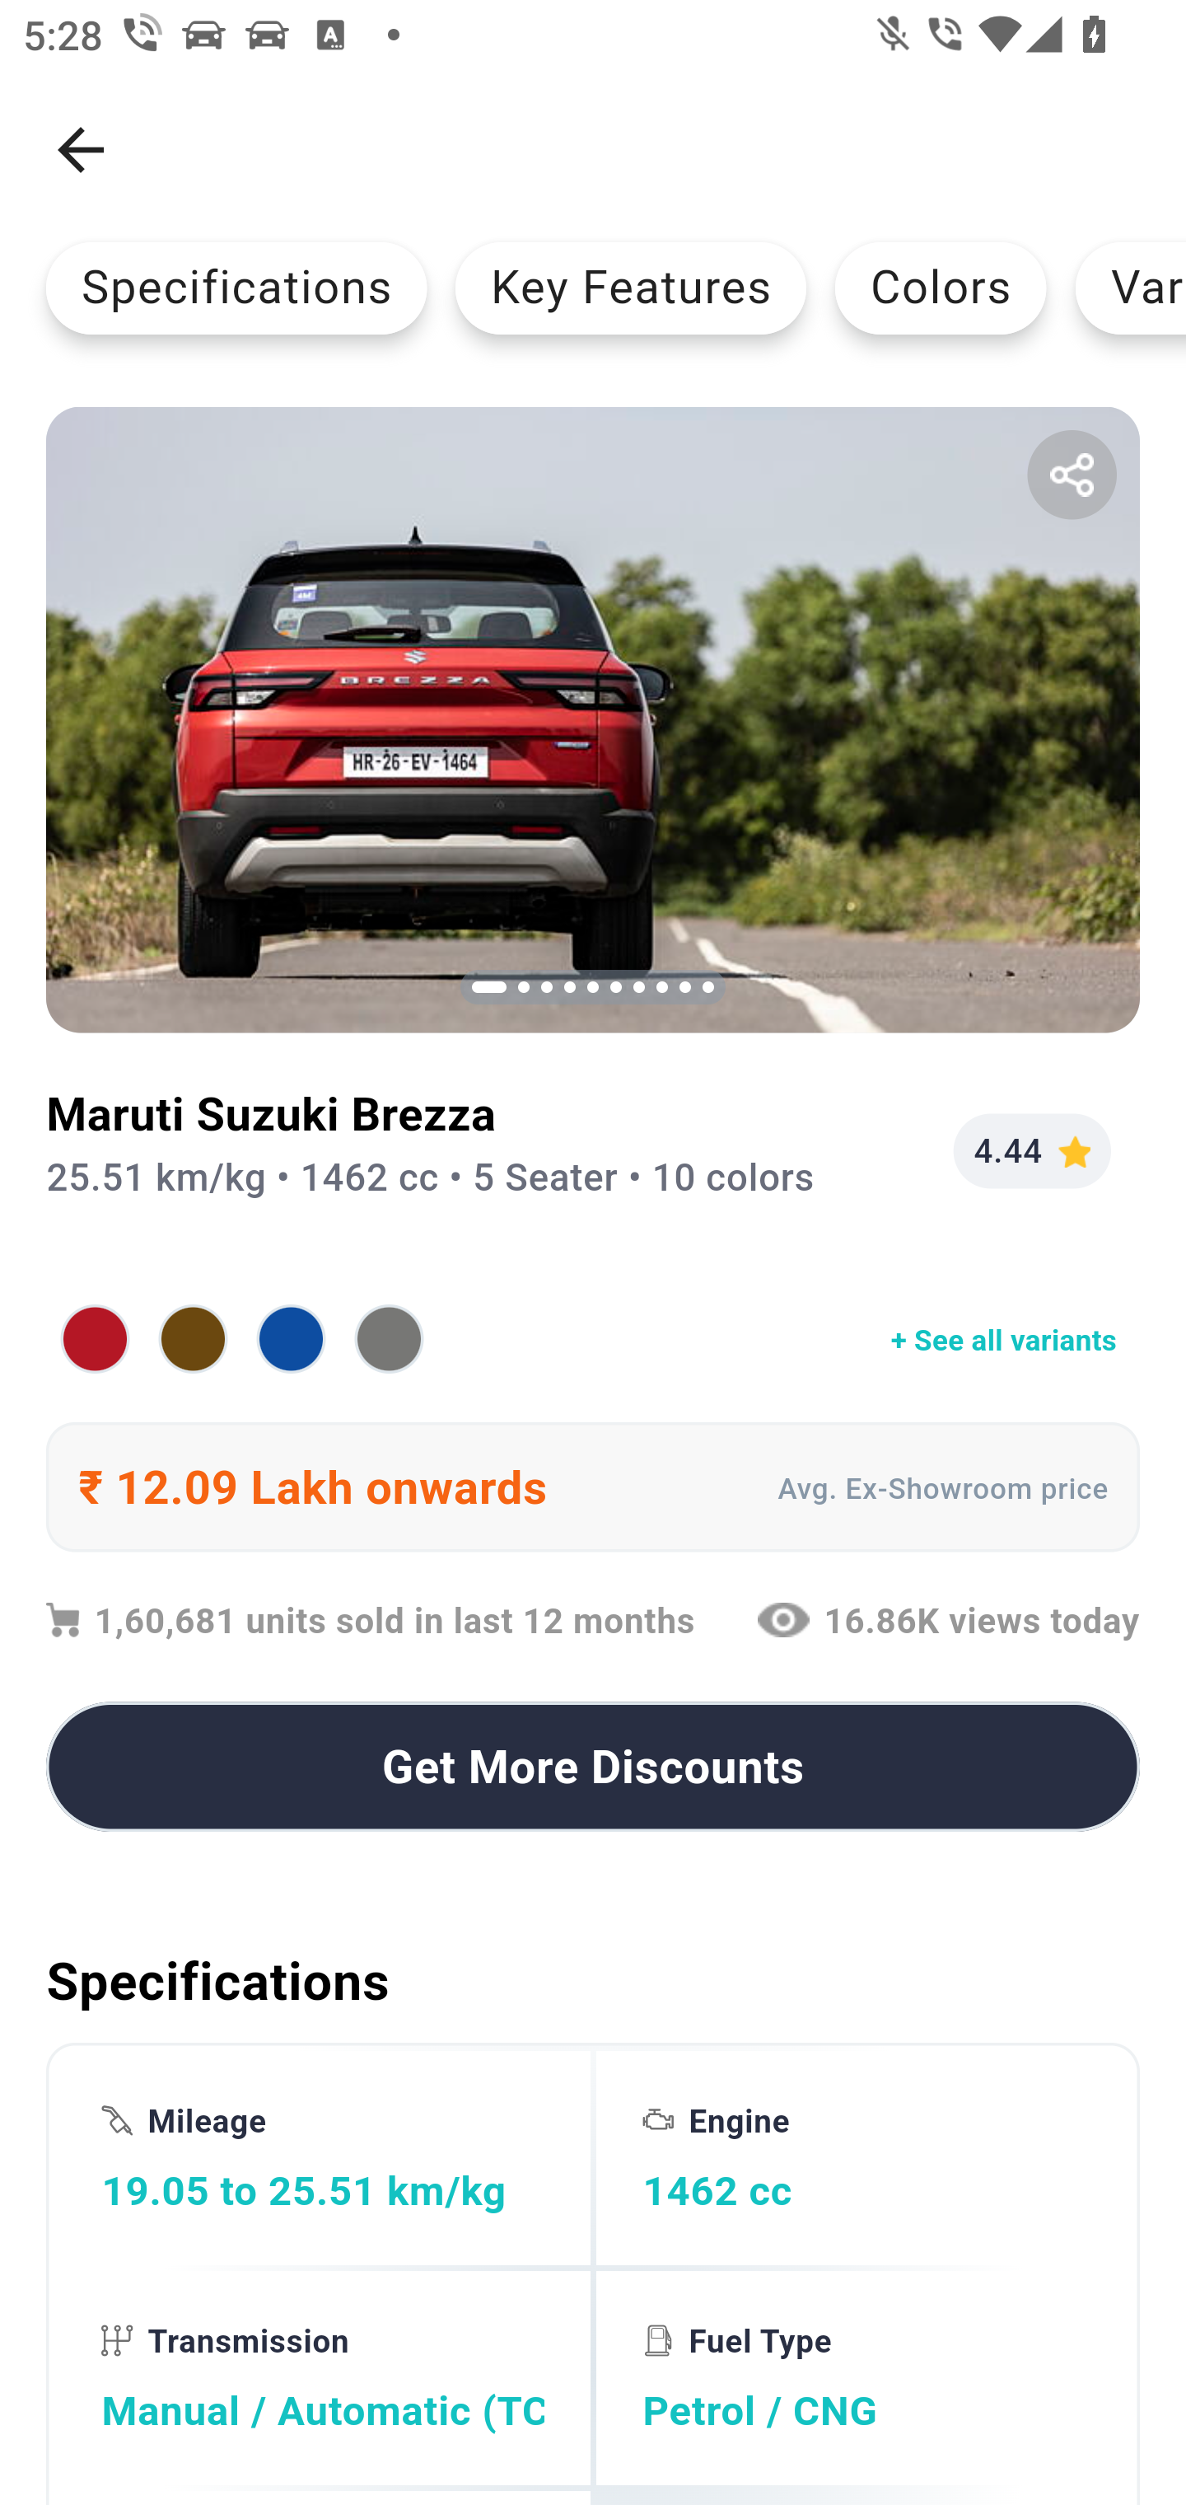 This screenshot has height=2505, width=1186. I want to click on + See all variants, so click(593, 1338).